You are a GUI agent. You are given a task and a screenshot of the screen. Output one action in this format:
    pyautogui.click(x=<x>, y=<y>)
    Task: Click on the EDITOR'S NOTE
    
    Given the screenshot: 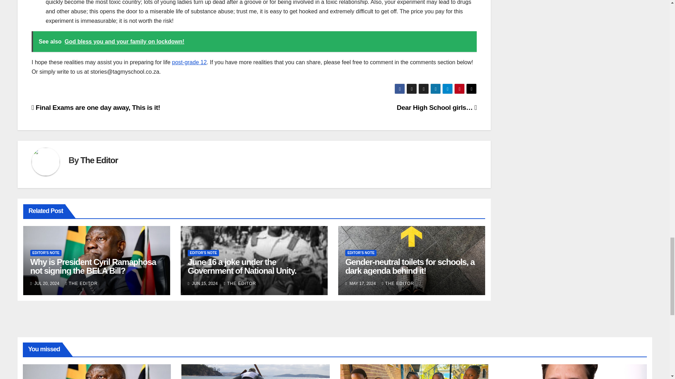 What is the action you would take?
    pyautogui.click(x=46, y=253)
    